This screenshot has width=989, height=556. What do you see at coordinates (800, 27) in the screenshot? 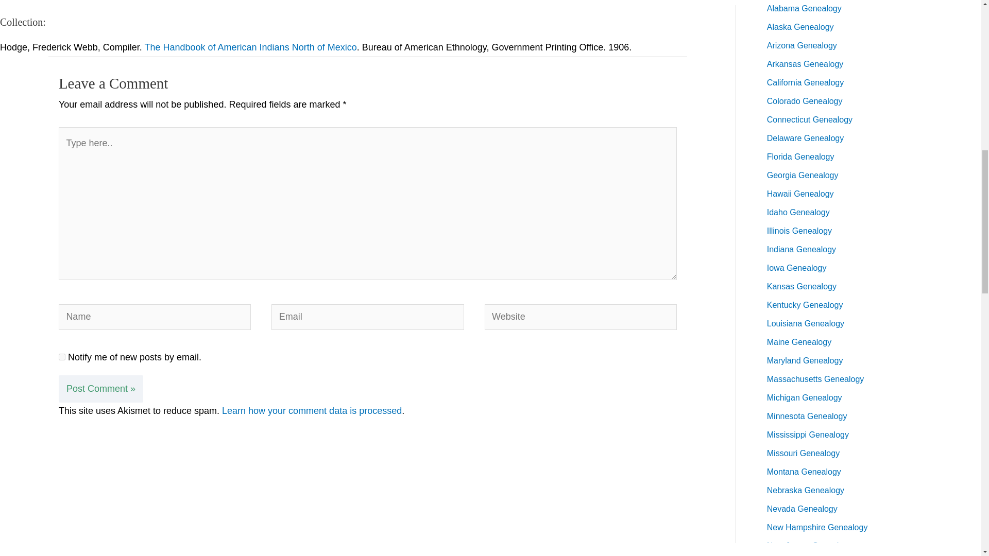
I see `Alaska Genealogy` at bounding box center [800, 27].